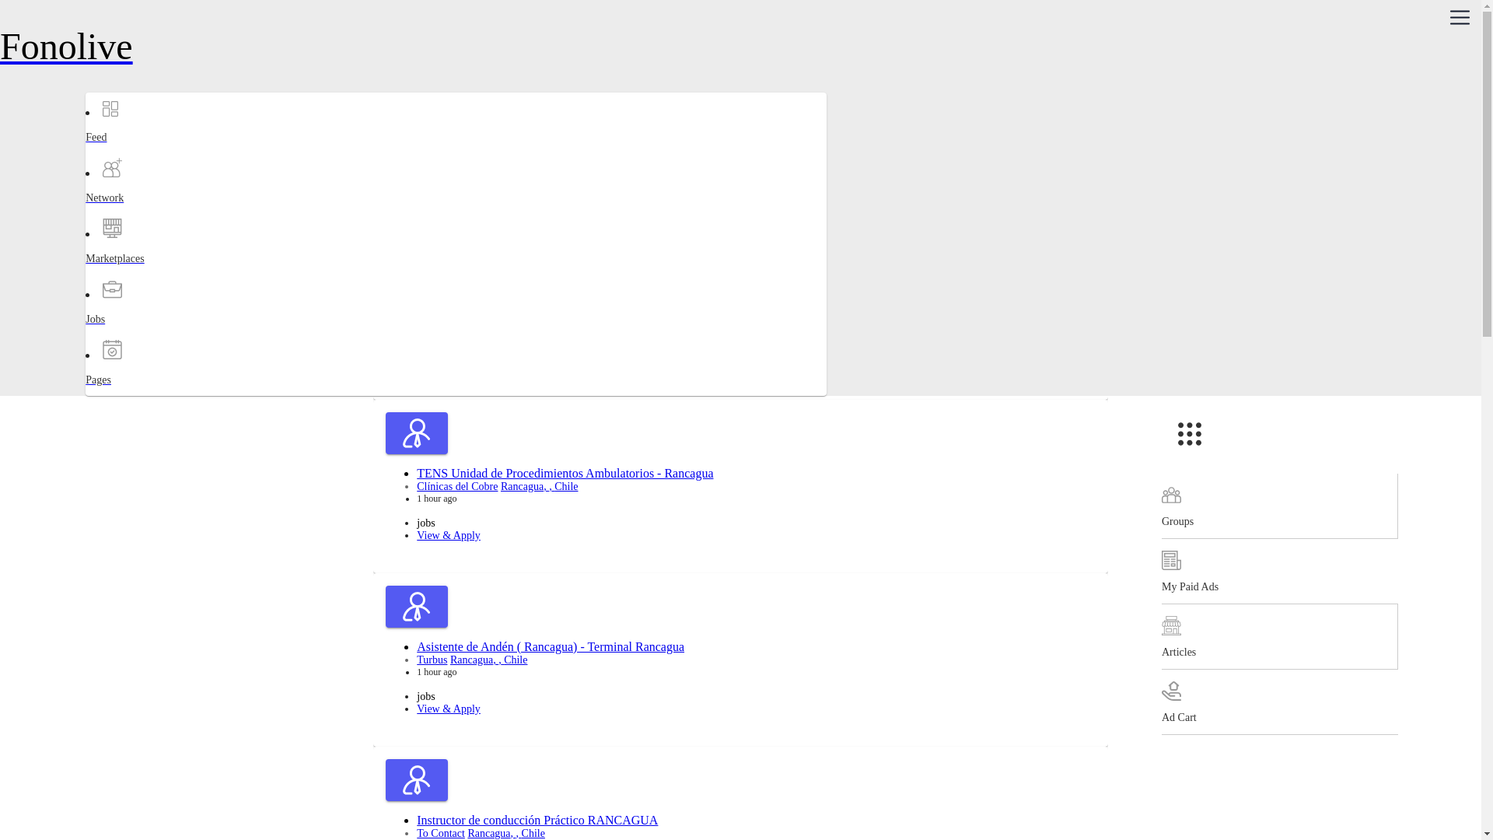 The image size is (1493, 840). I want to click on My Paid Ads, so click(1279, 571).